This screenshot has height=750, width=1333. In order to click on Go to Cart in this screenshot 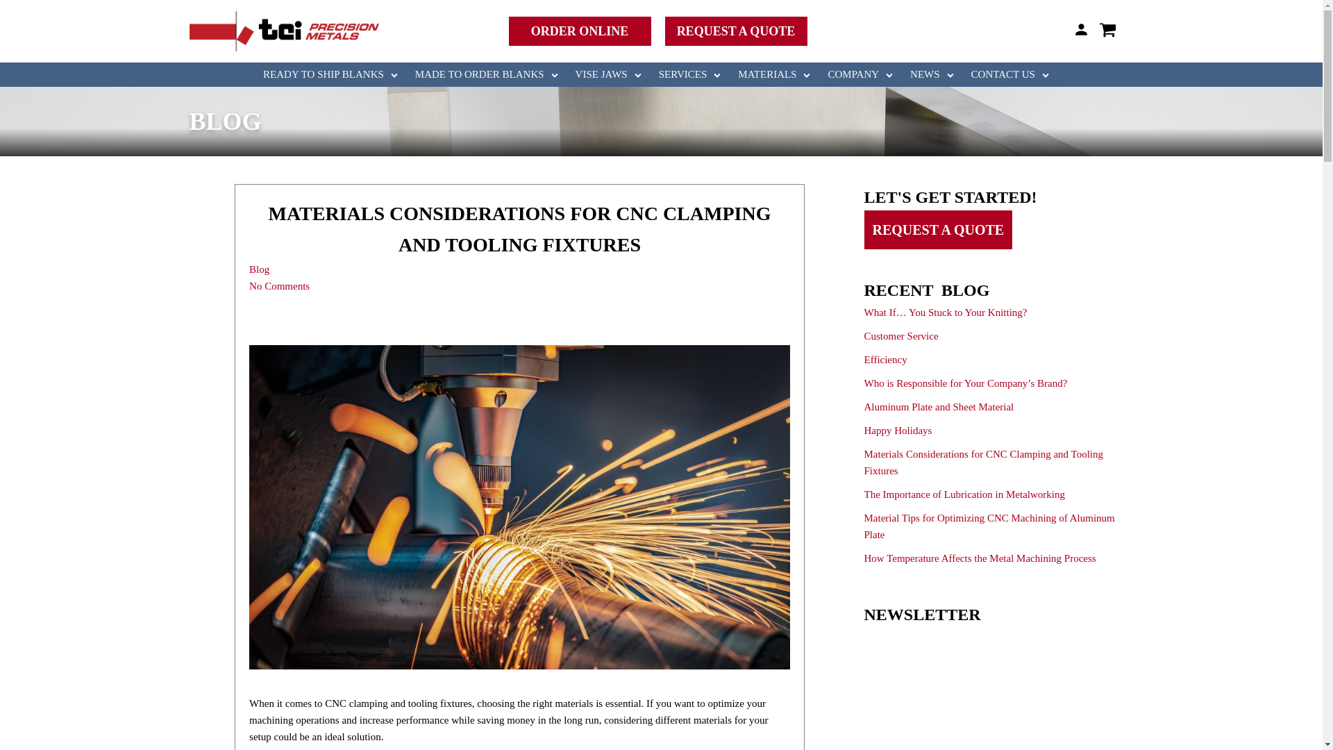, I will do `click(1116, 32)`.